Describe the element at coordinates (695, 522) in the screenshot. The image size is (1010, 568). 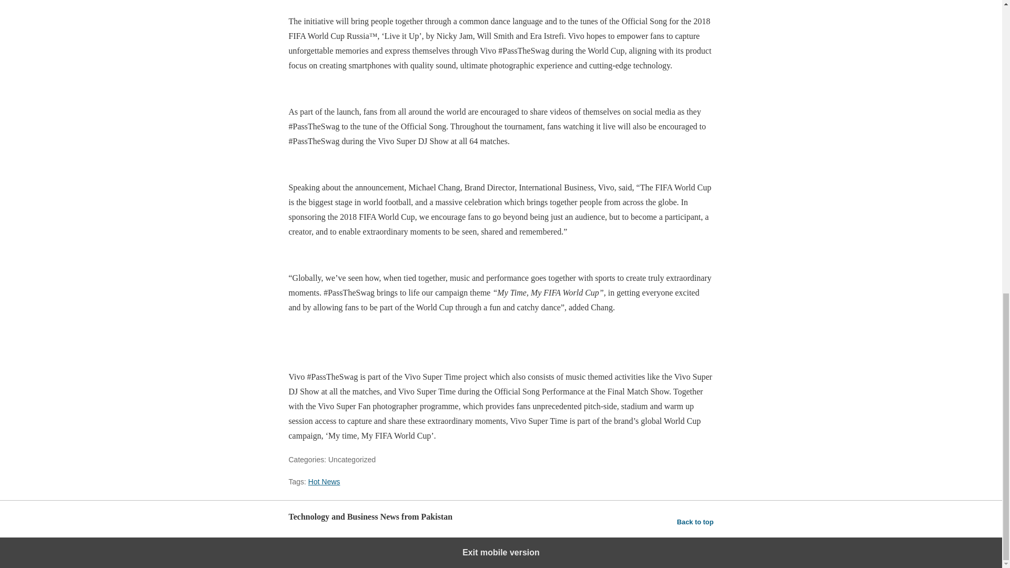
I see `Back to top` at that location.